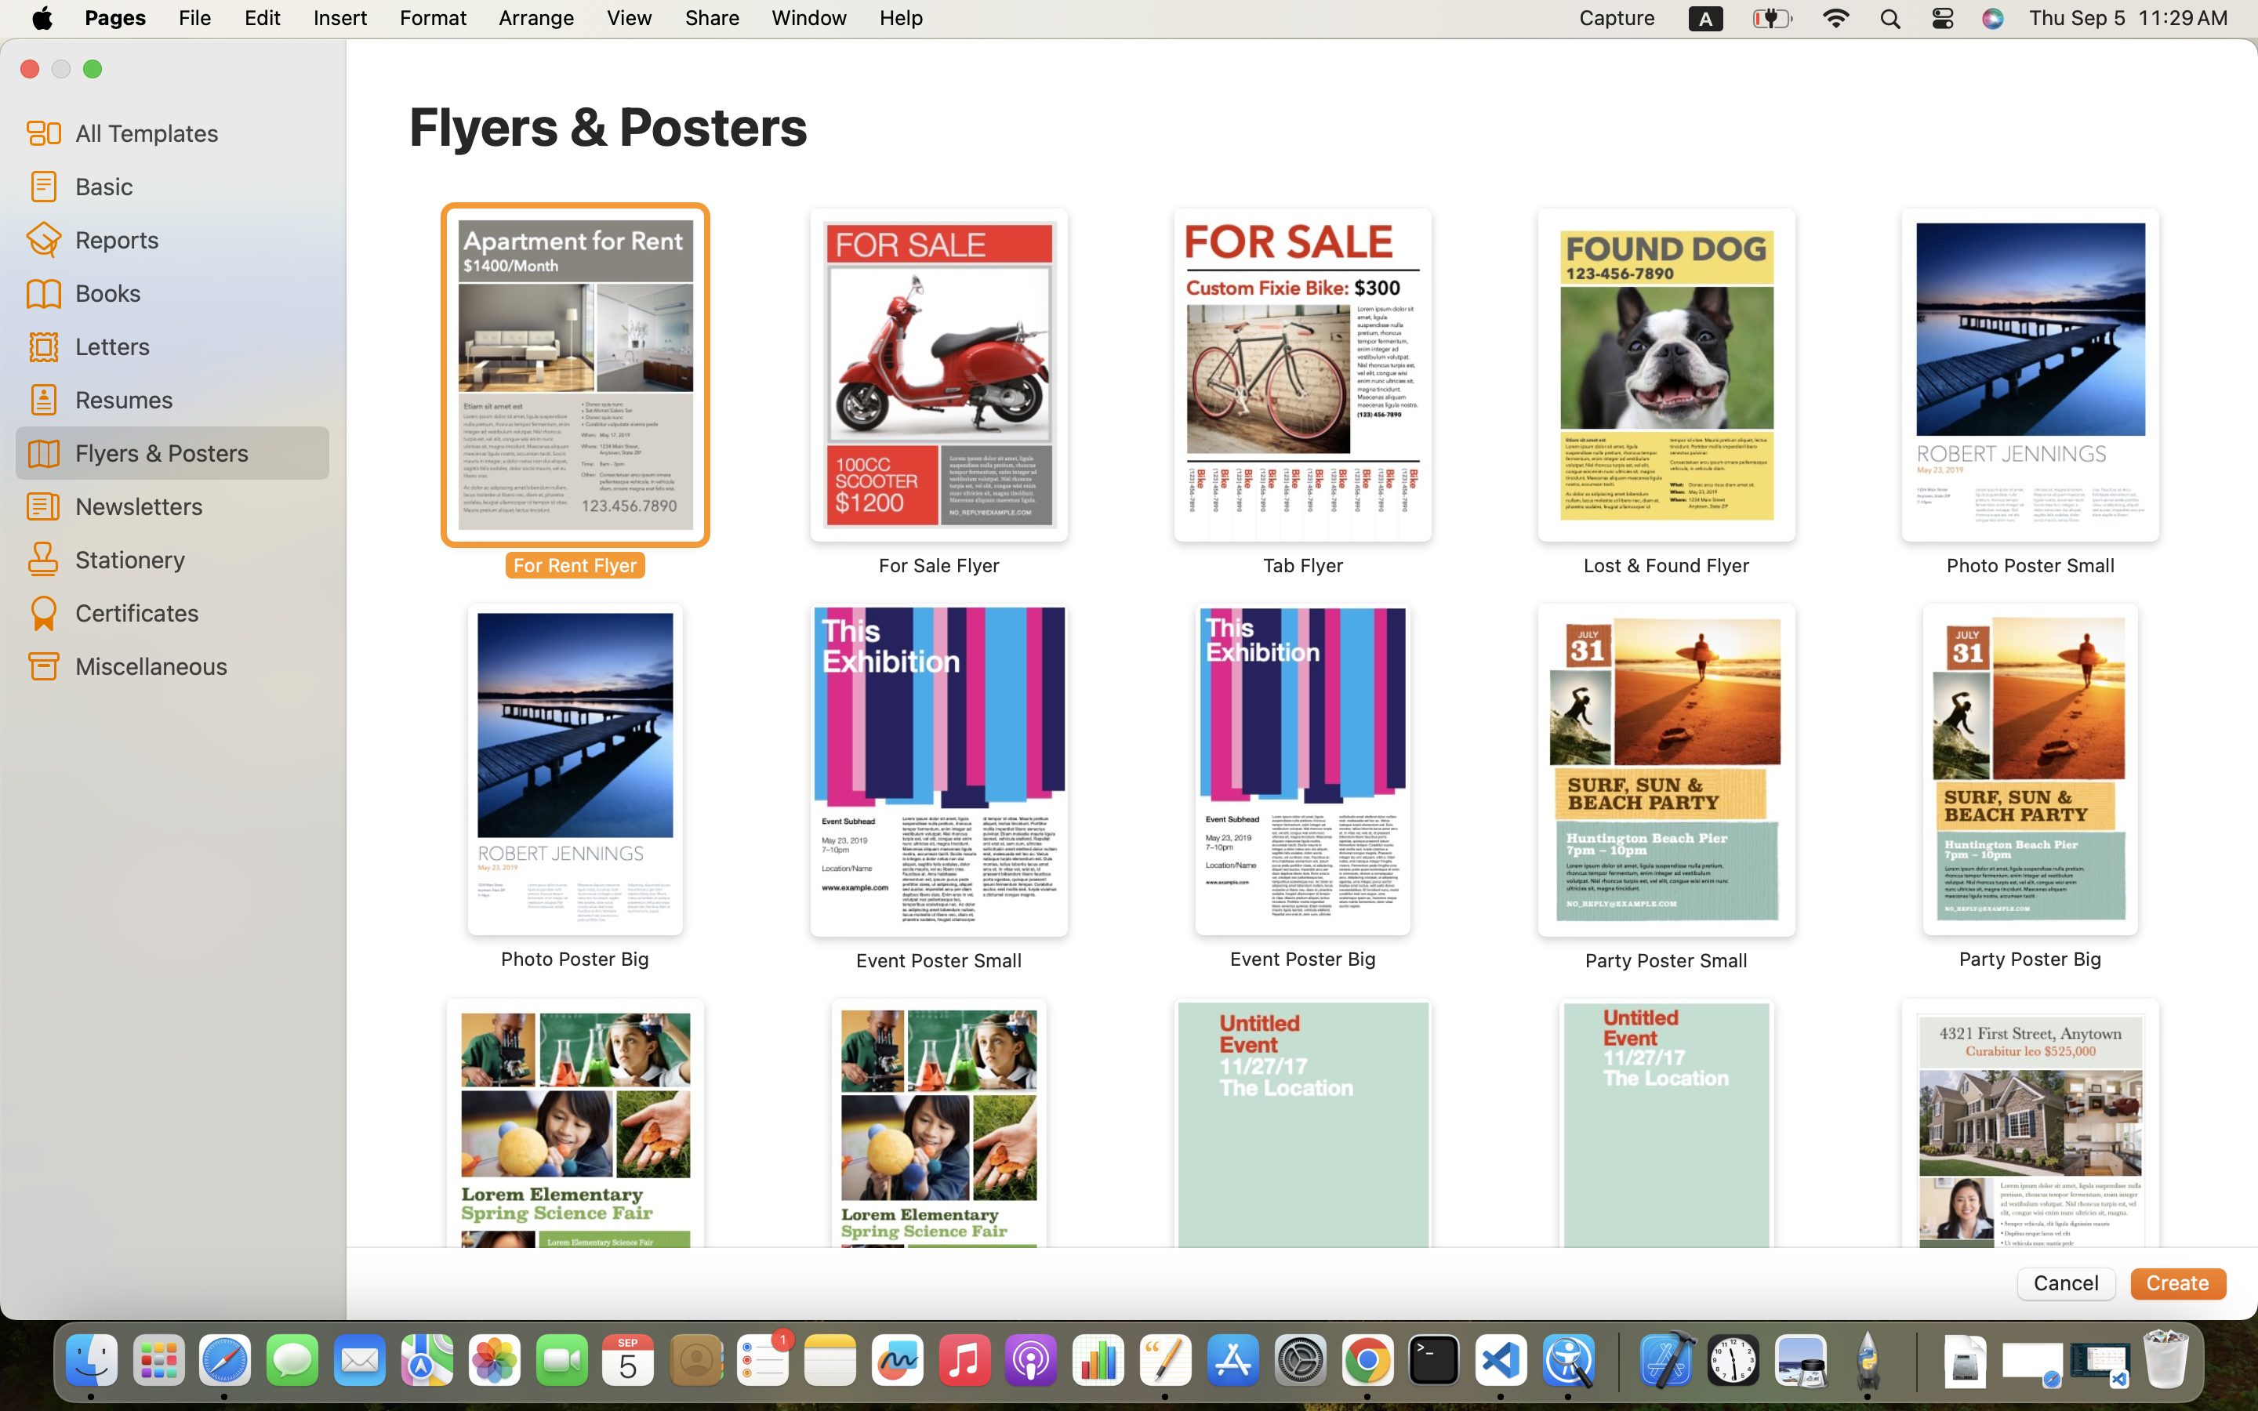 The height and width of the screenshot is (1411, 2258). Describe the element at coordinates (196, 666) in the screenshot. I see `Miscellaneous` at that location.